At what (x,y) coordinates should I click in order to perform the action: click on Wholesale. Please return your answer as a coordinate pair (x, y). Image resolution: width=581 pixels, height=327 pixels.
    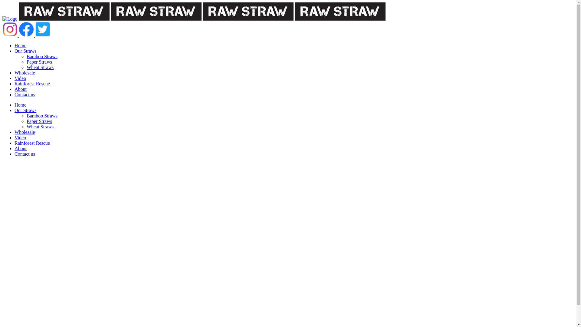
    Looking at the image, I should click on (25, 73).